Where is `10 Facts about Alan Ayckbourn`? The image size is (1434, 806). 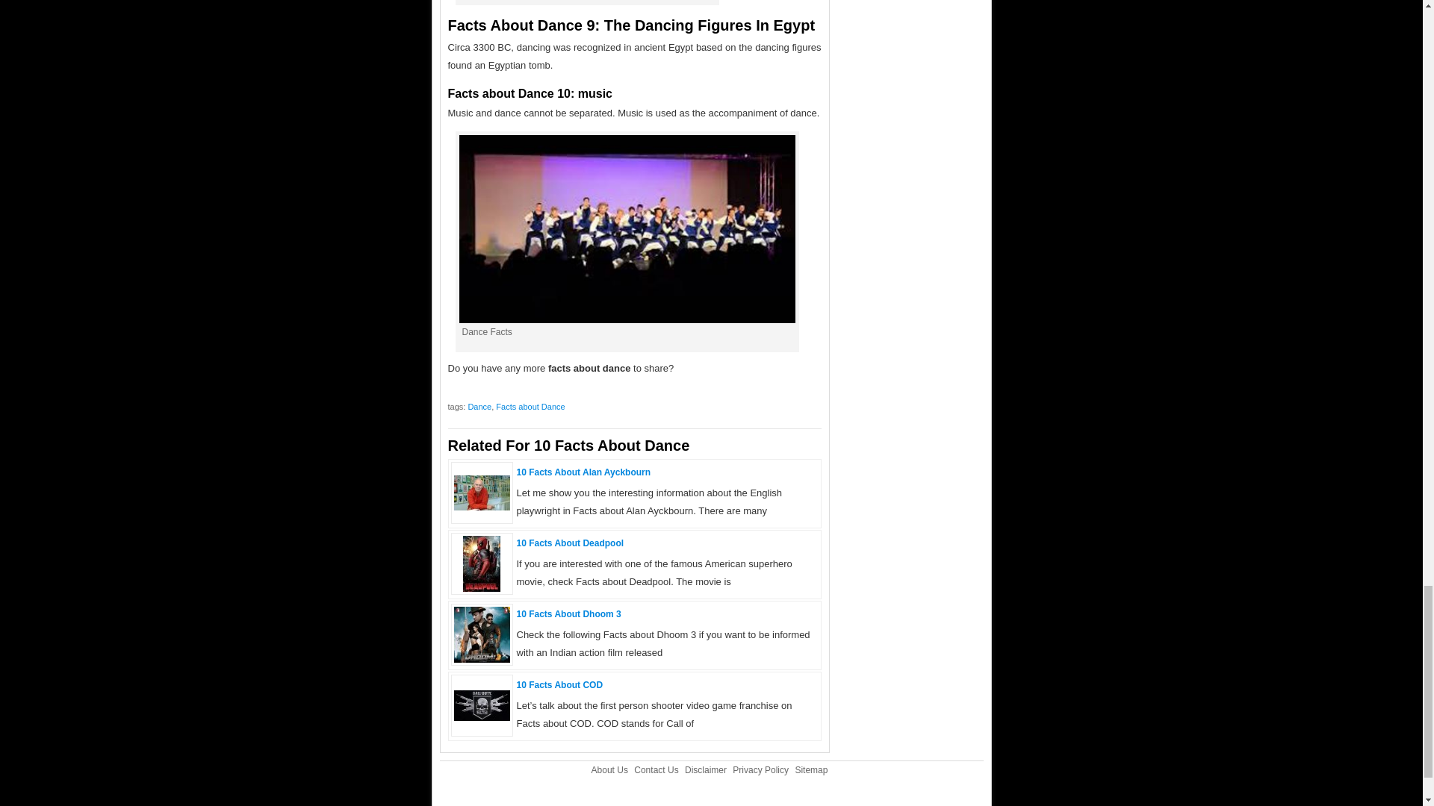
10 Facts about Alan Ayckbourn is located at coordinates (583, 472).